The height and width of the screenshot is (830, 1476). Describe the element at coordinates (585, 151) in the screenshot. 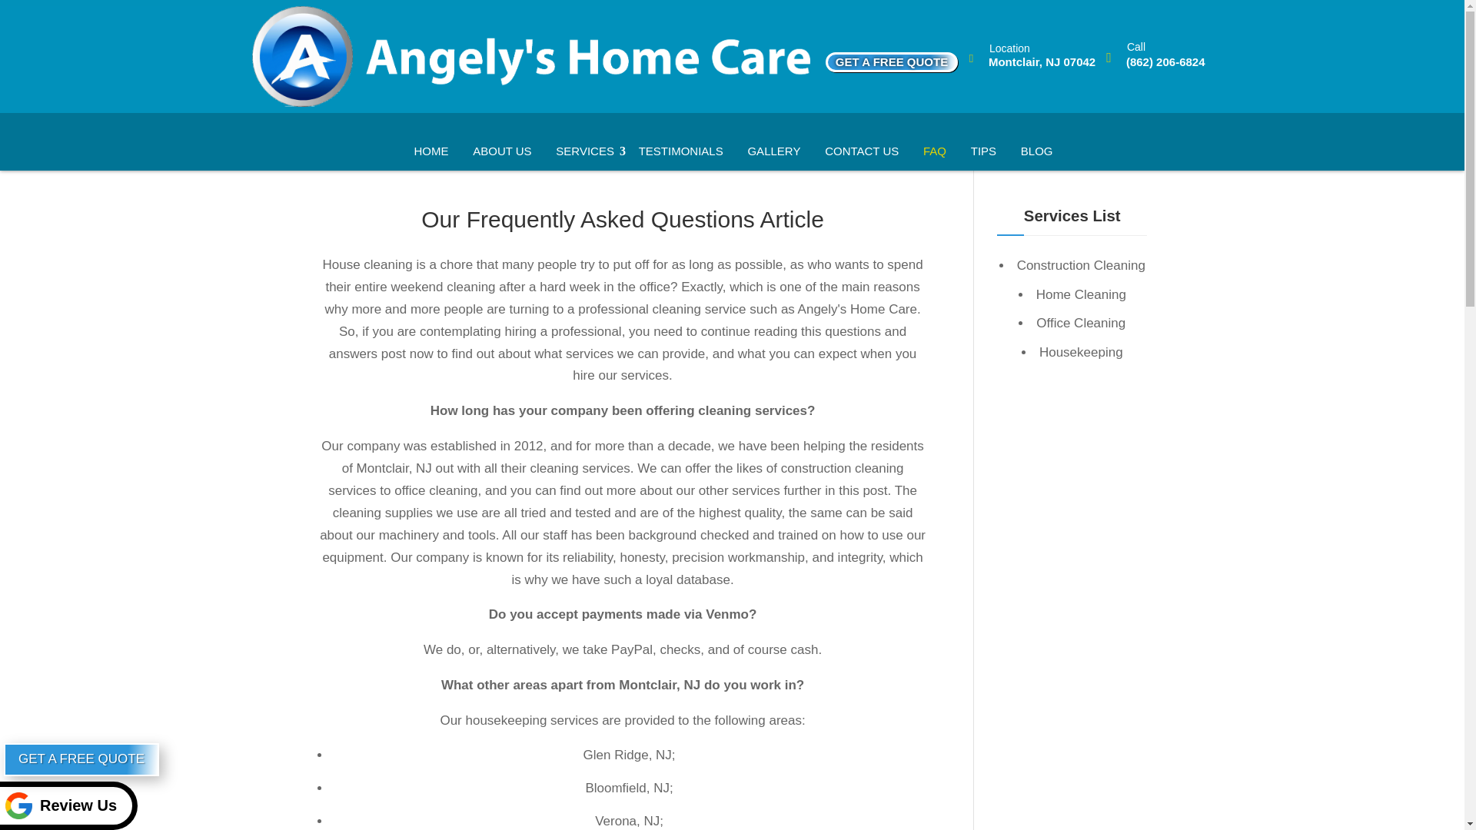

I see `SERVICES` at that location.